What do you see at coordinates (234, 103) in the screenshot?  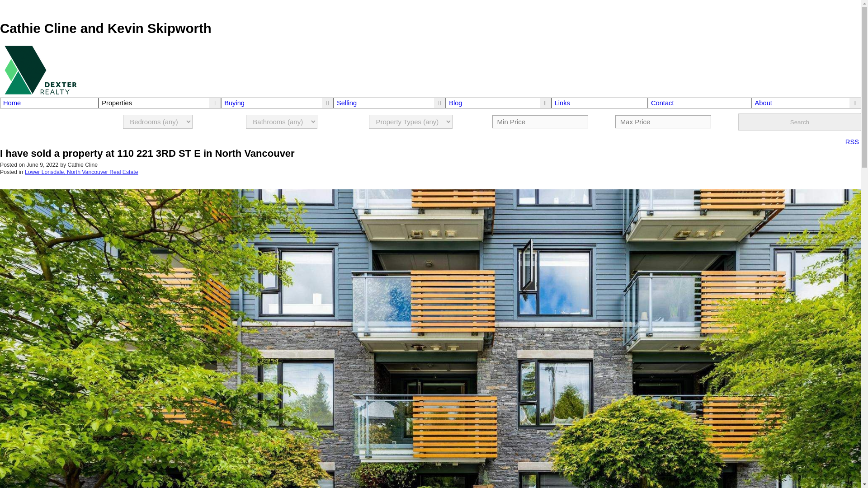 I see `Buying` at bounding box center [234, 103].